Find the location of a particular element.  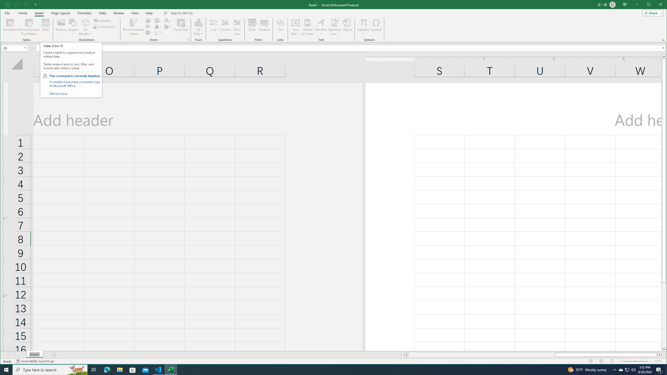

Insert Scatter (X, Y) or Bubble Chart is located at coordinates (159, 32).